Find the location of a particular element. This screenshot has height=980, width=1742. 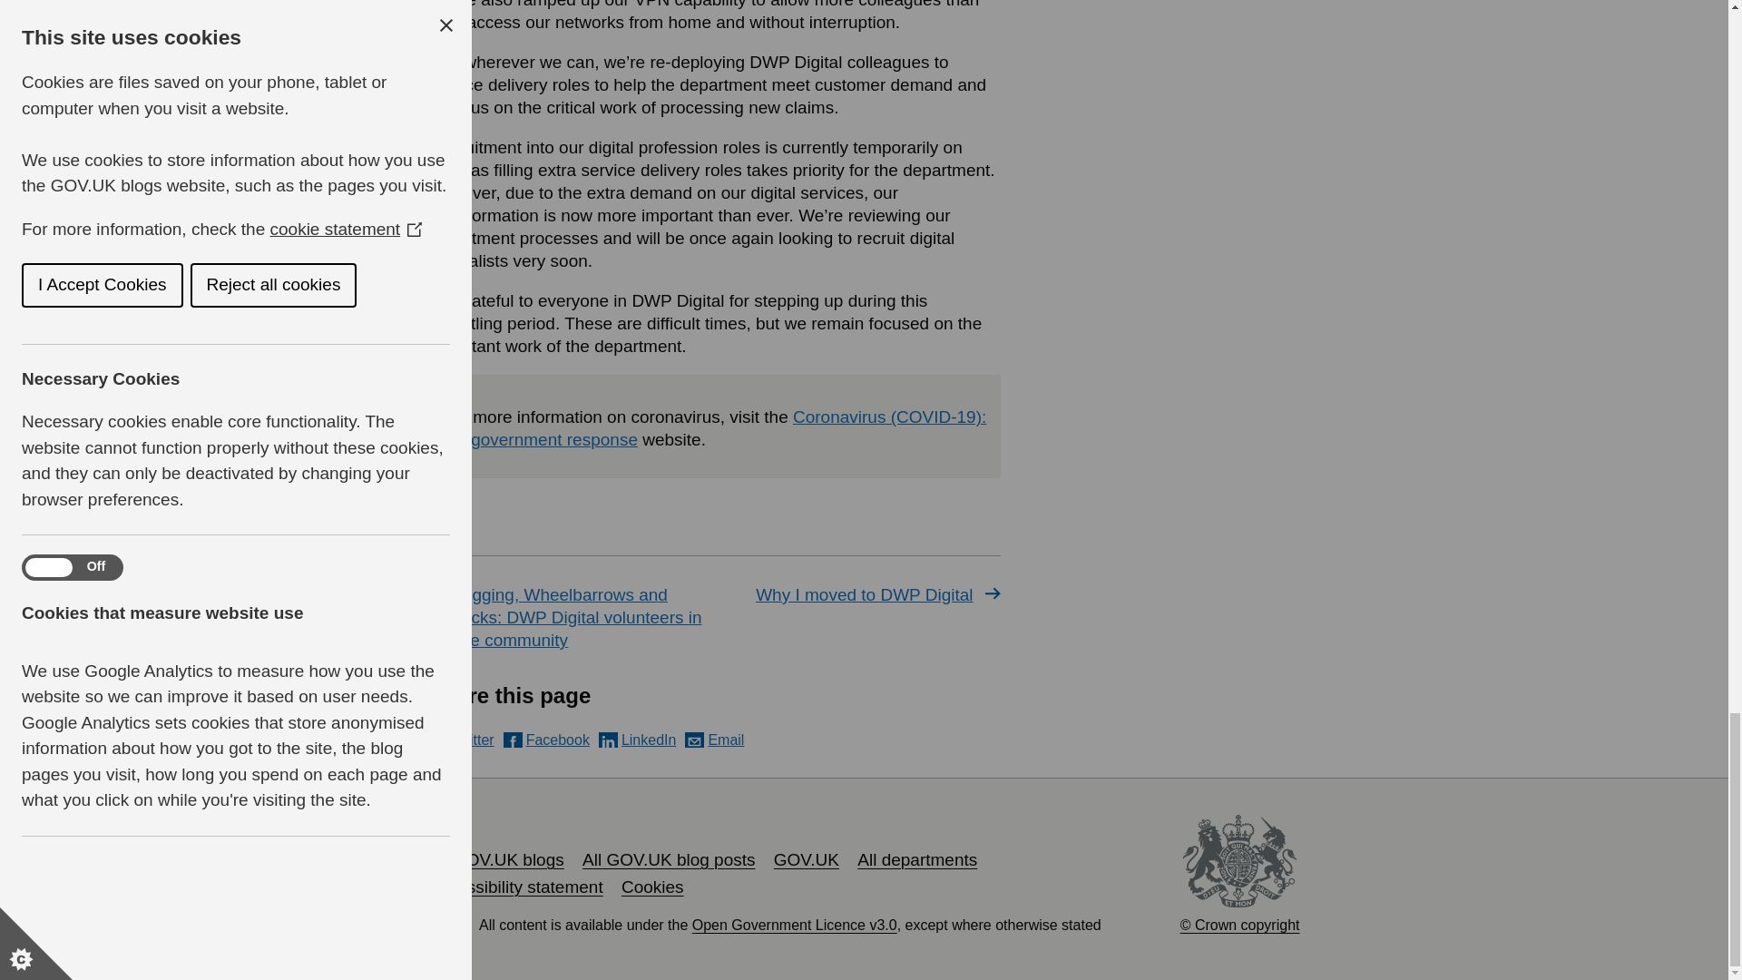

Twitter is located at coordinates (461, 740).